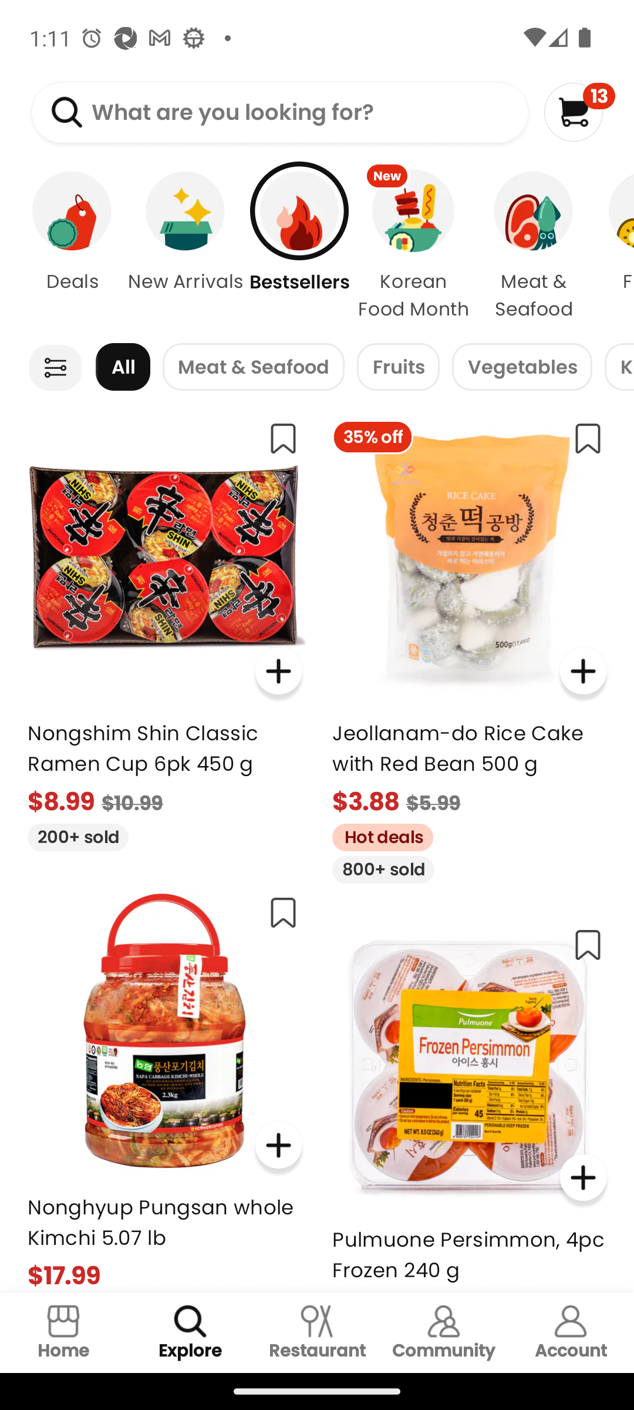 The height and width of the screenshot is (1410, 634). What do you see at coordinates (317, 1332) in the screenshot?
I see `Restaurant` at bounding box center [317, 1332].